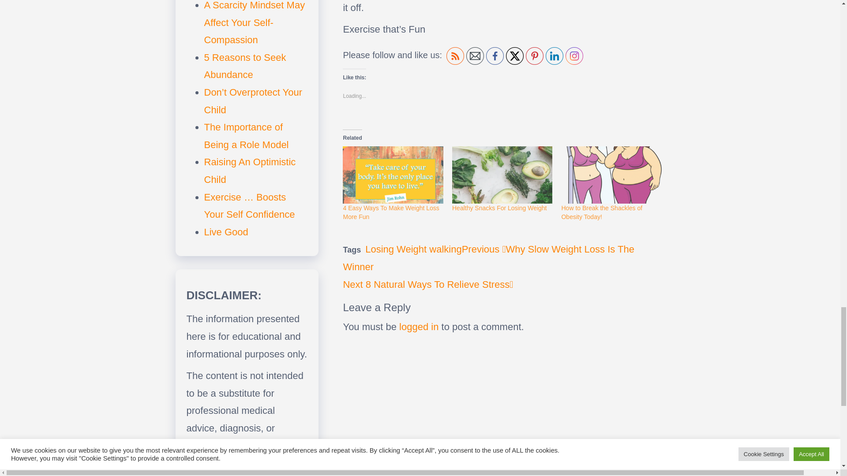 The height and width of the screenshot is (476, 847). I want to click on Facebook, so click(495, 56).